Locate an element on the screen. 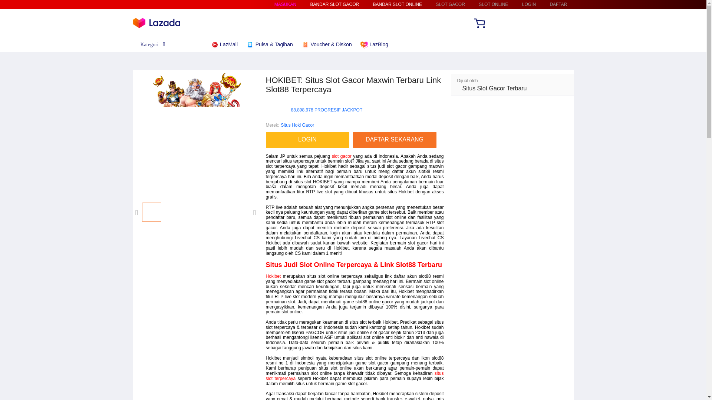  MASUKAN is located at coordinates (285, 4).